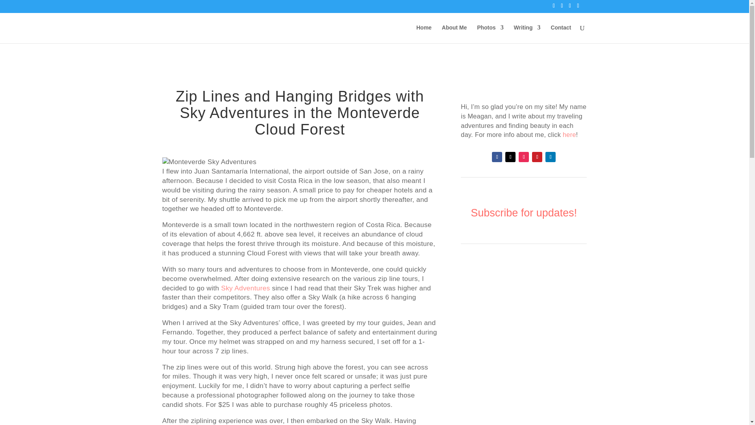 The width and height of the screenshot is (755, 425). Describe the element at coordinates (551, 157) in the screenshot. I see `Follow on LinkedIn` at that location.